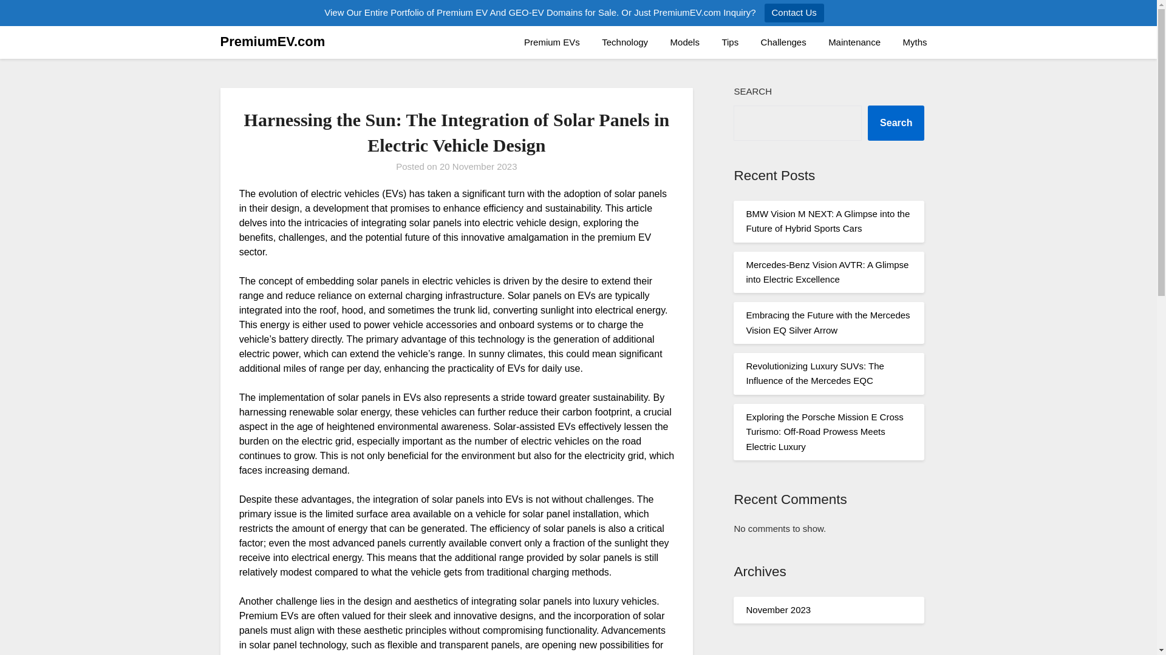  I want to click on Search, so click(896, 123).